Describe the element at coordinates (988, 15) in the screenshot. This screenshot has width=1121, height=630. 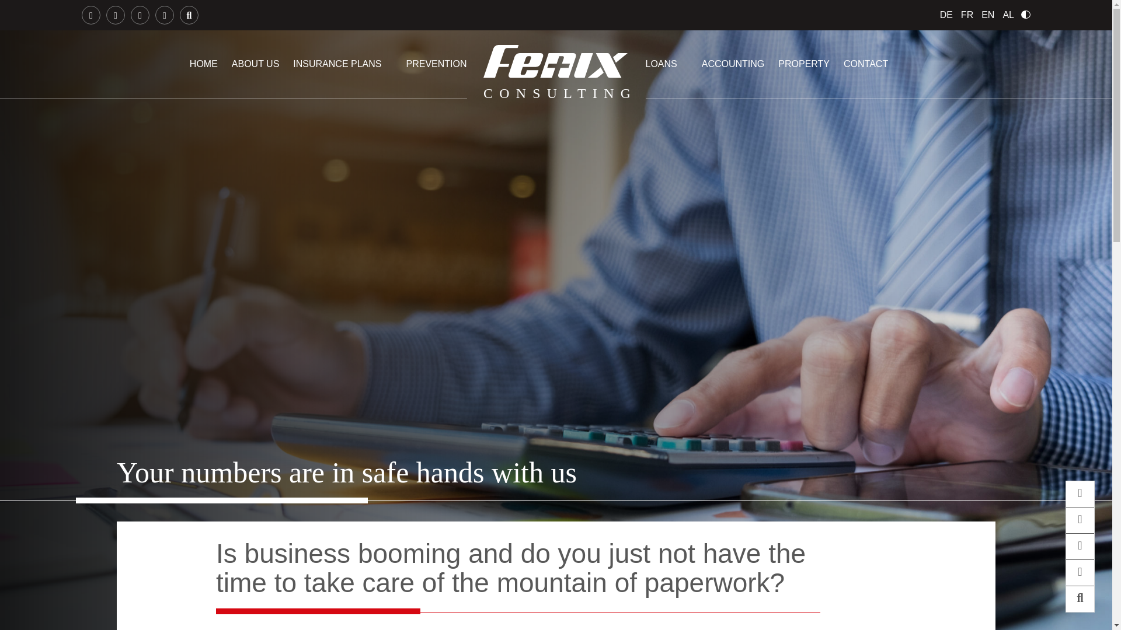
I see `EN` at that location.